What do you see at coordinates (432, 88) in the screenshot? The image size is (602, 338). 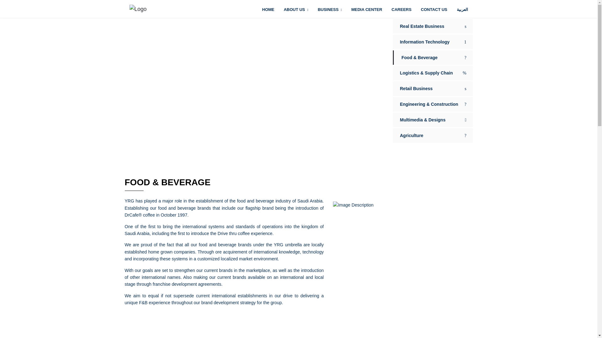 I see `Retail Business` at bounding box center [432, 88].